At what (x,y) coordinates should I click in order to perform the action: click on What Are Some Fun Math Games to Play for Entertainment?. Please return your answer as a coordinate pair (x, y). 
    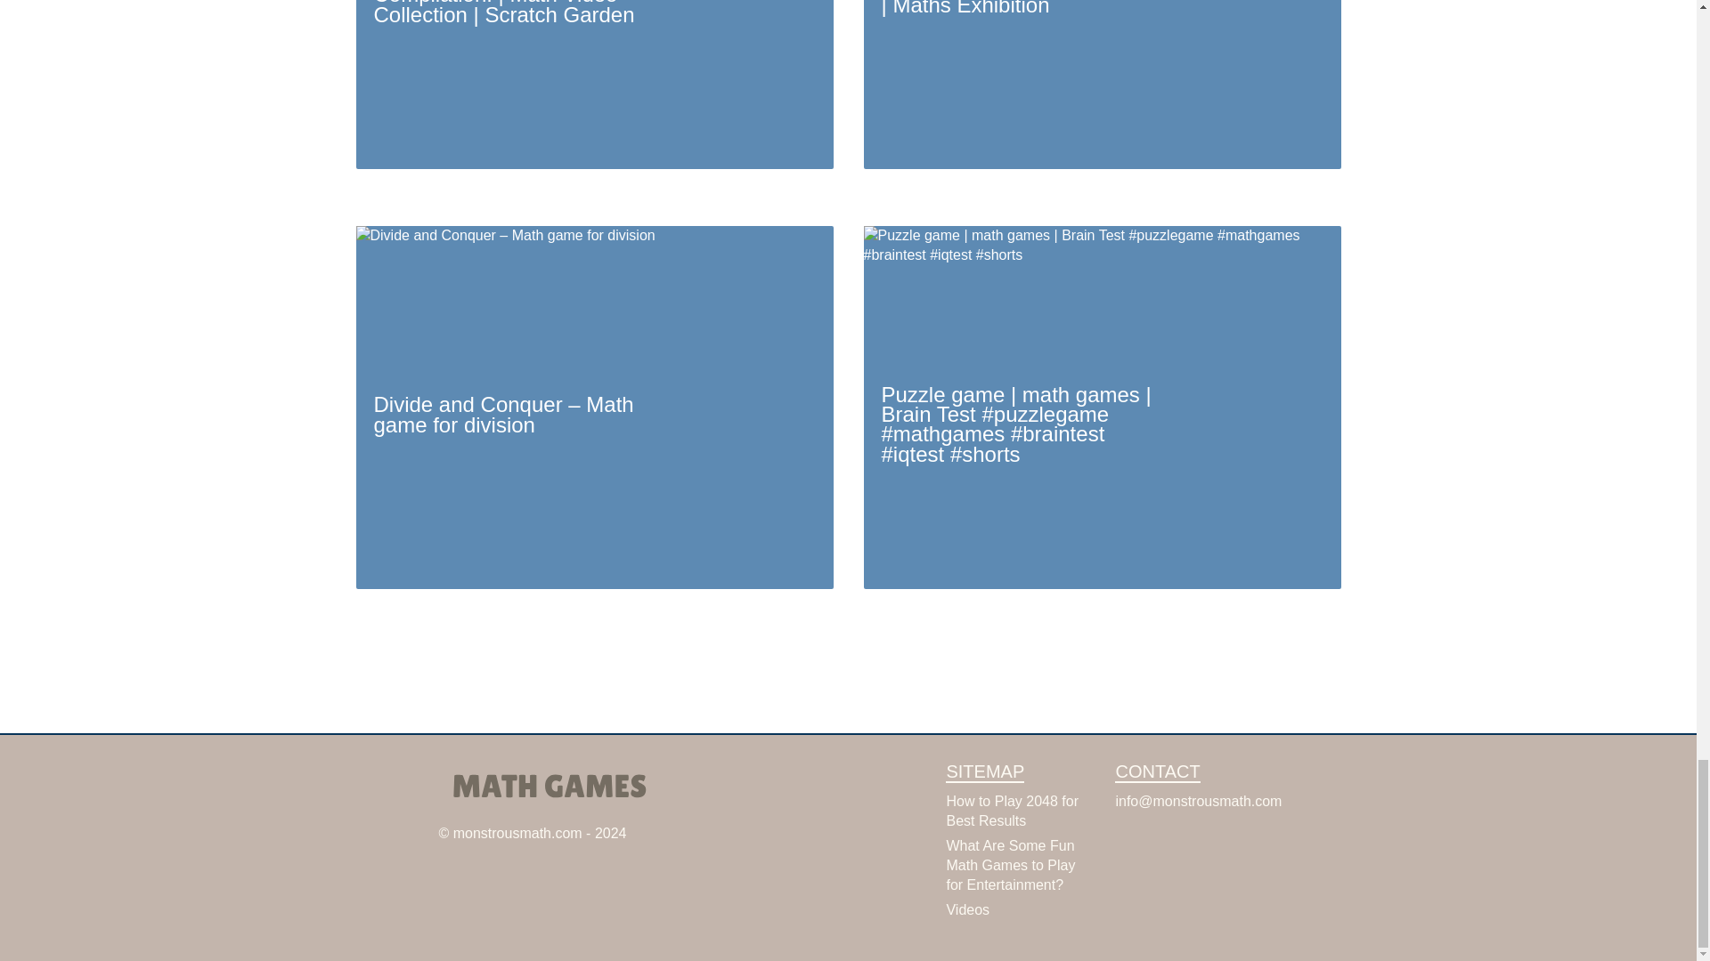
    Looking at the image, I should click on (1010, 865).